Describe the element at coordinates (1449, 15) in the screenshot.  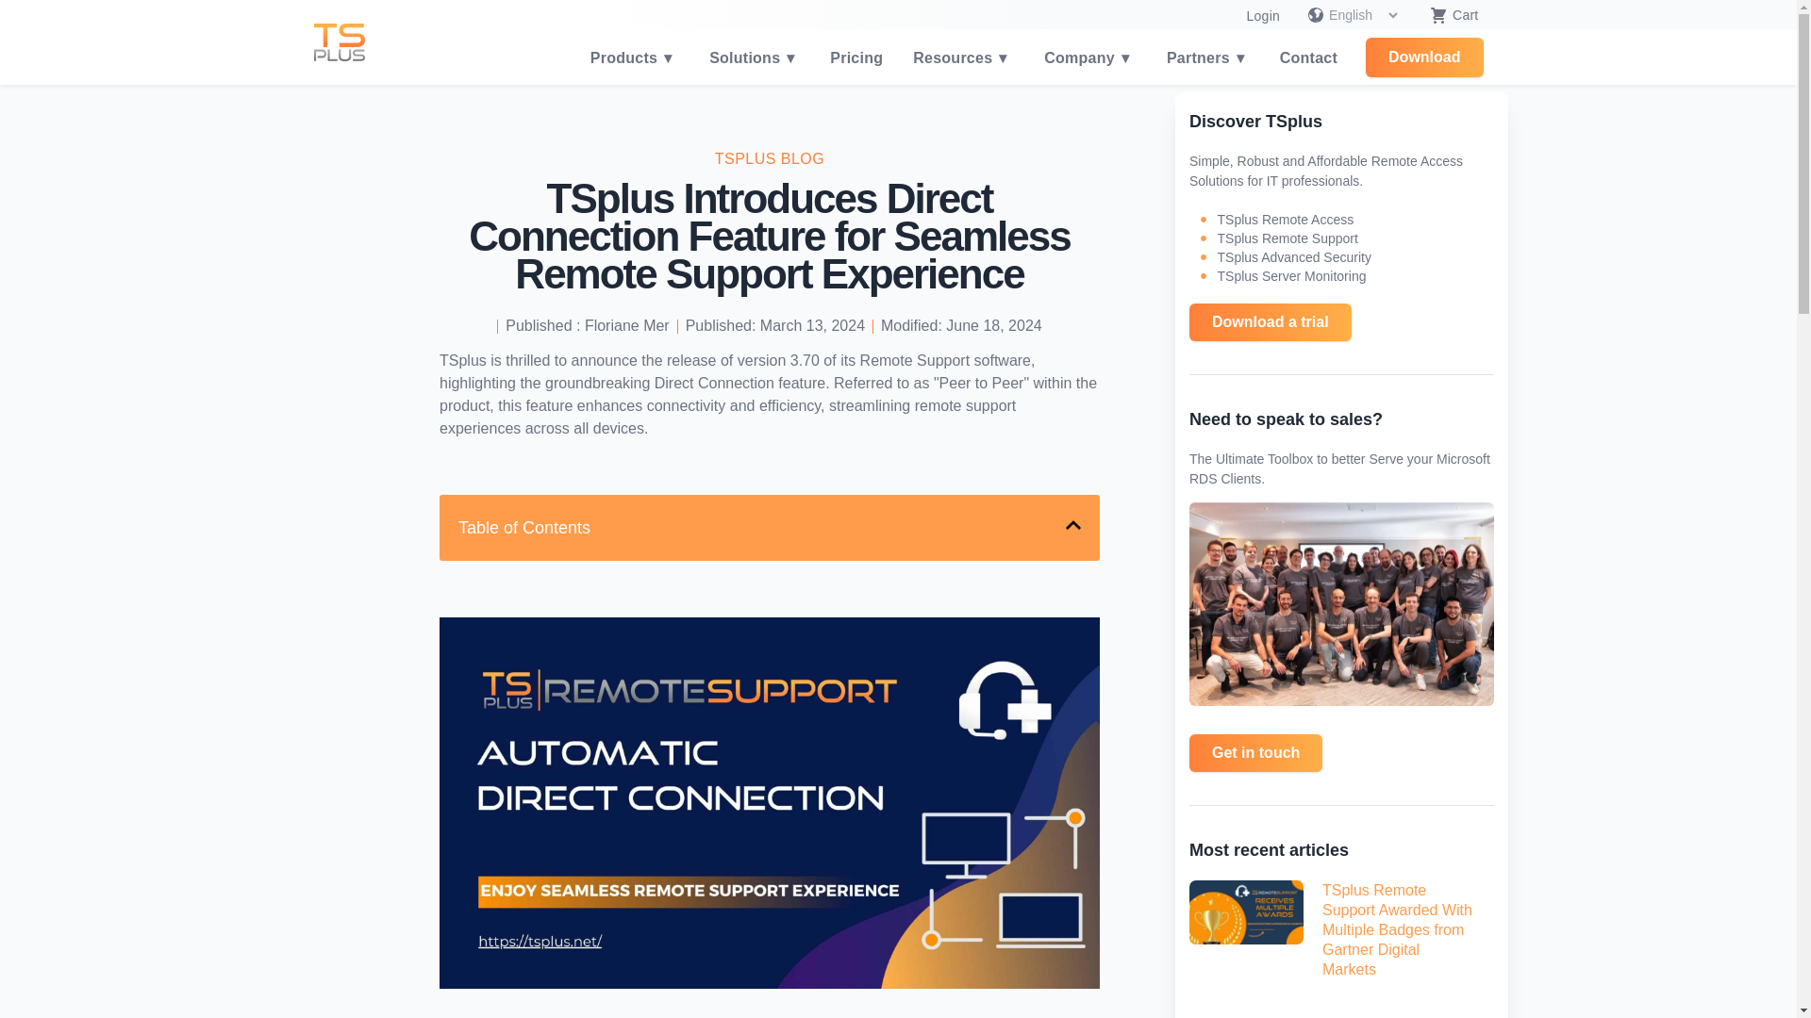
I see `Cart` at that location.